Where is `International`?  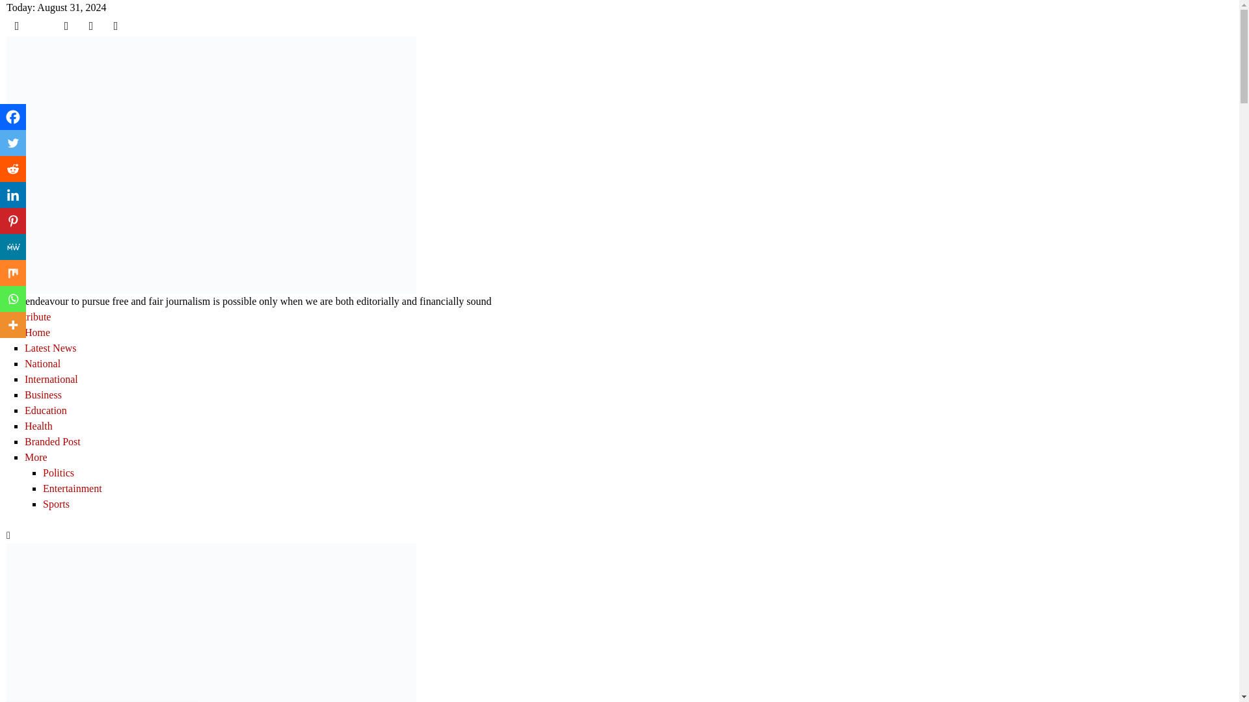 International is located at coordinates (628, 380).